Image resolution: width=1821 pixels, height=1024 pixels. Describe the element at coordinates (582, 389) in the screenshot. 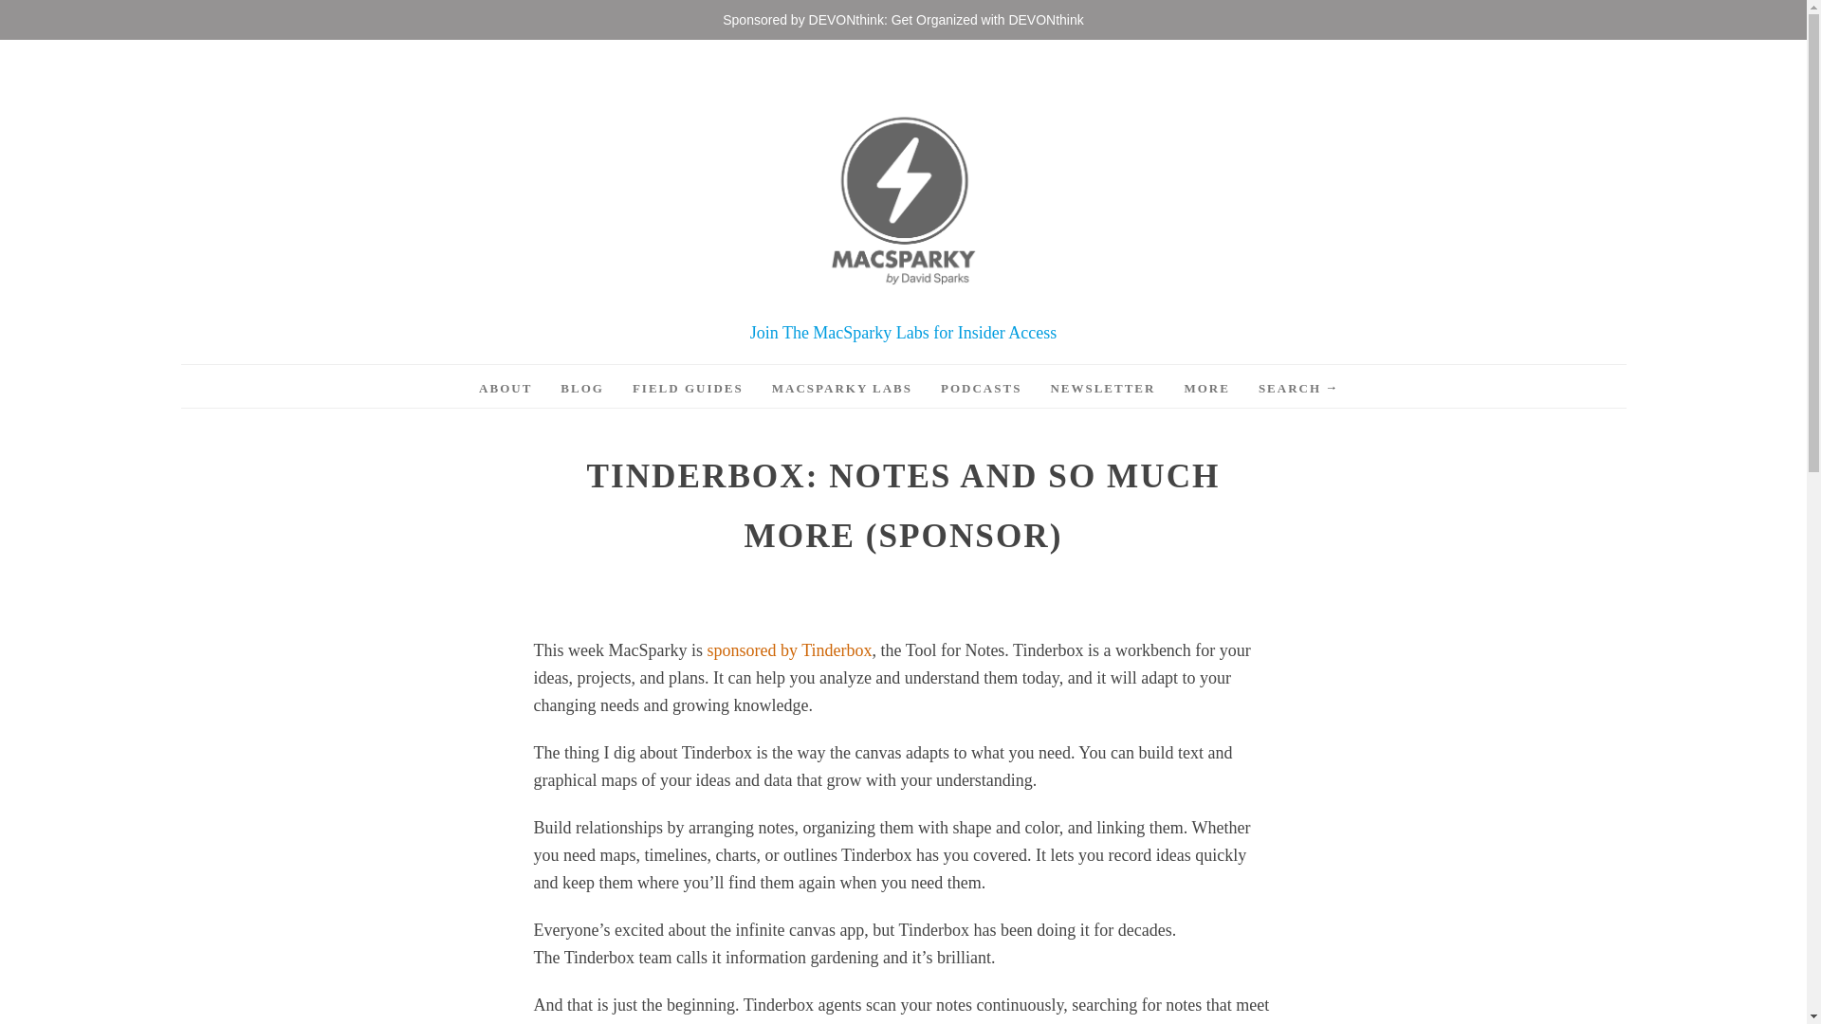

I see `BLOG` at that location.